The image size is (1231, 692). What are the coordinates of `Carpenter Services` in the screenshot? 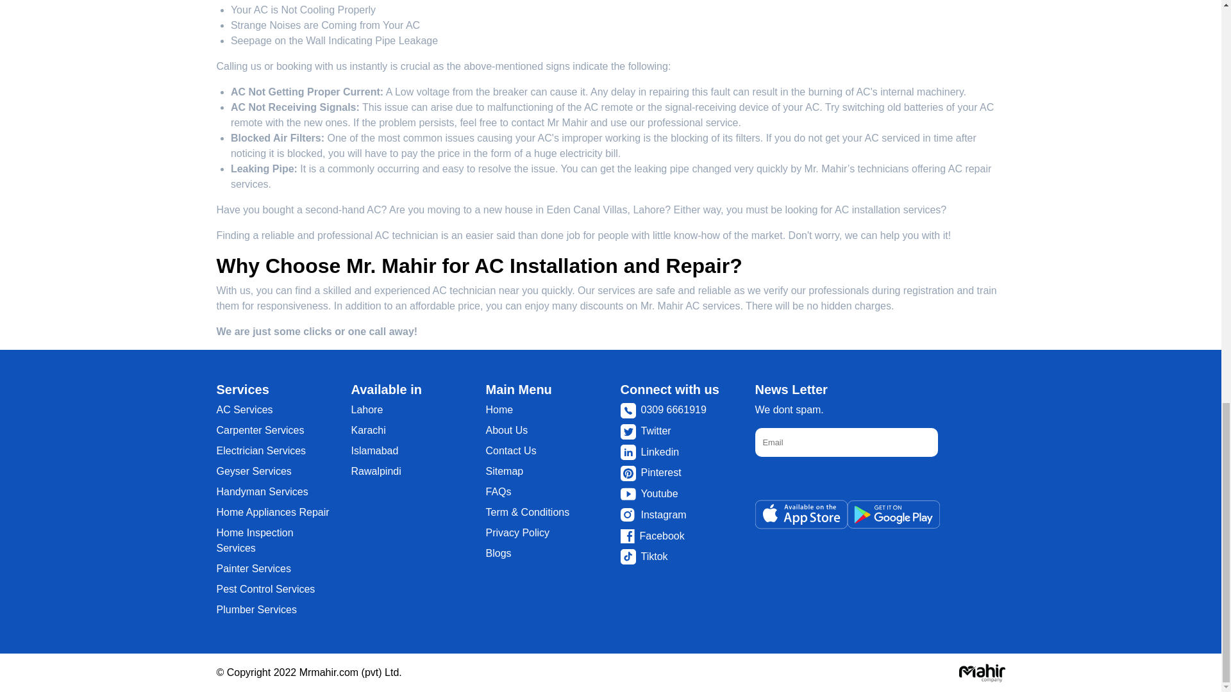 It's located at (260, 431).